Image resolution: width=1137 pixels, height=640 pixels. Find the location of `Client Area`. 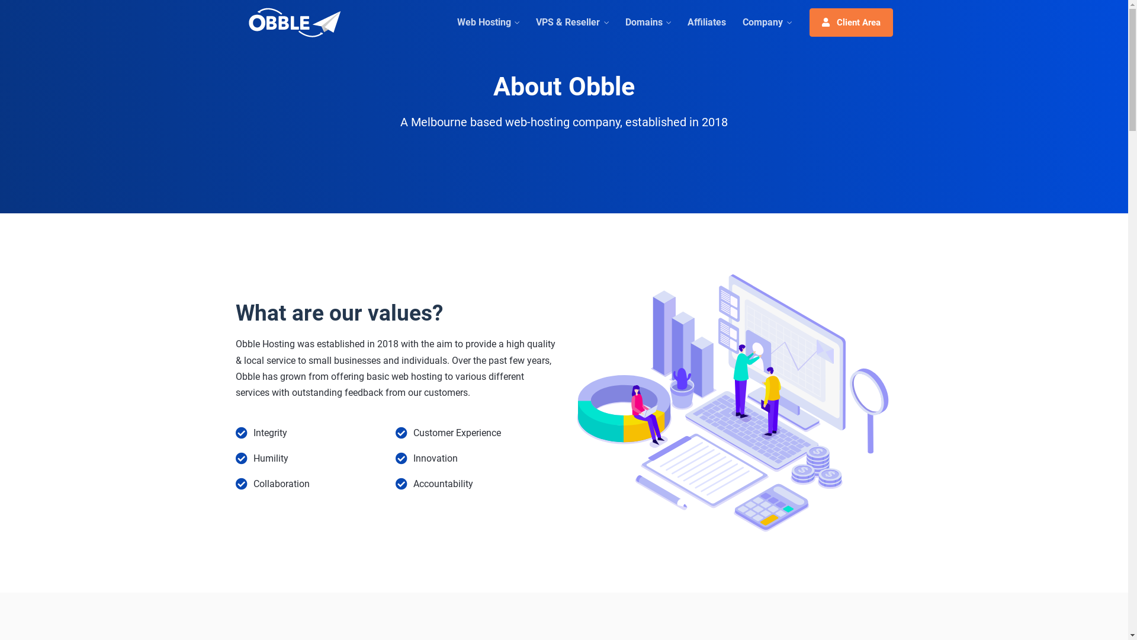

Client Area is located at coordinates (850, 23).